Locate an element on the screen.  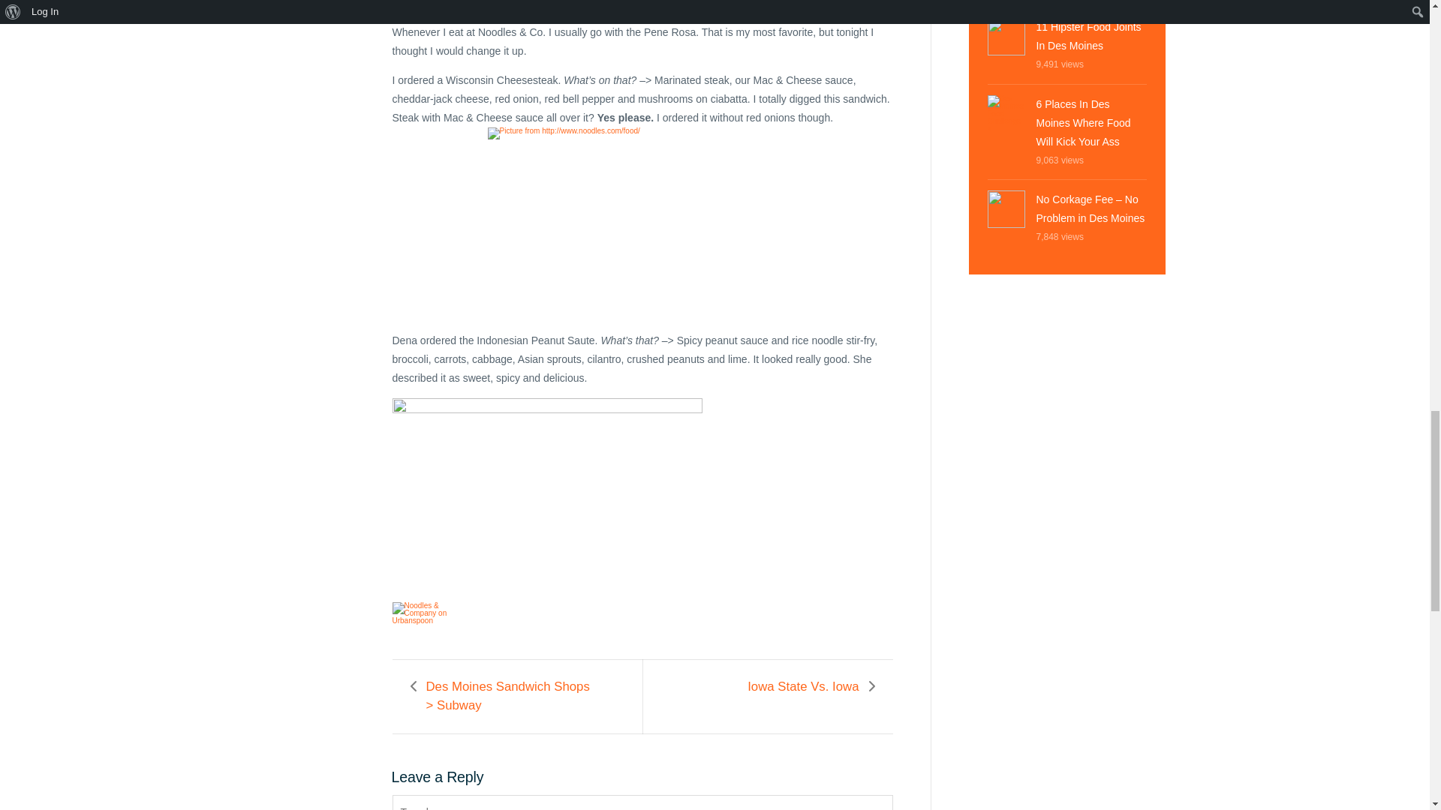
Previous is located at coordinates (513, 696).